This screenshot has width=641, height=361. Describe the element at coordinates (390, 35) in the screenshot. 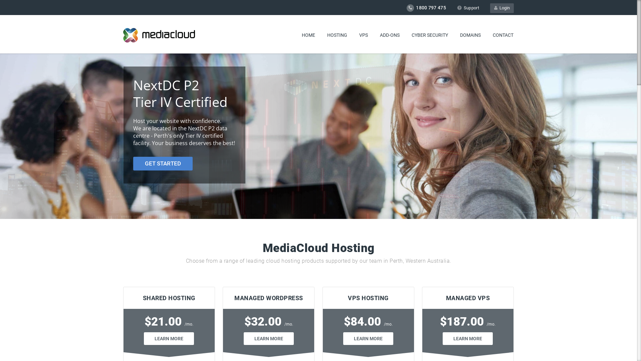

I see `ADD-ONS` at that location.